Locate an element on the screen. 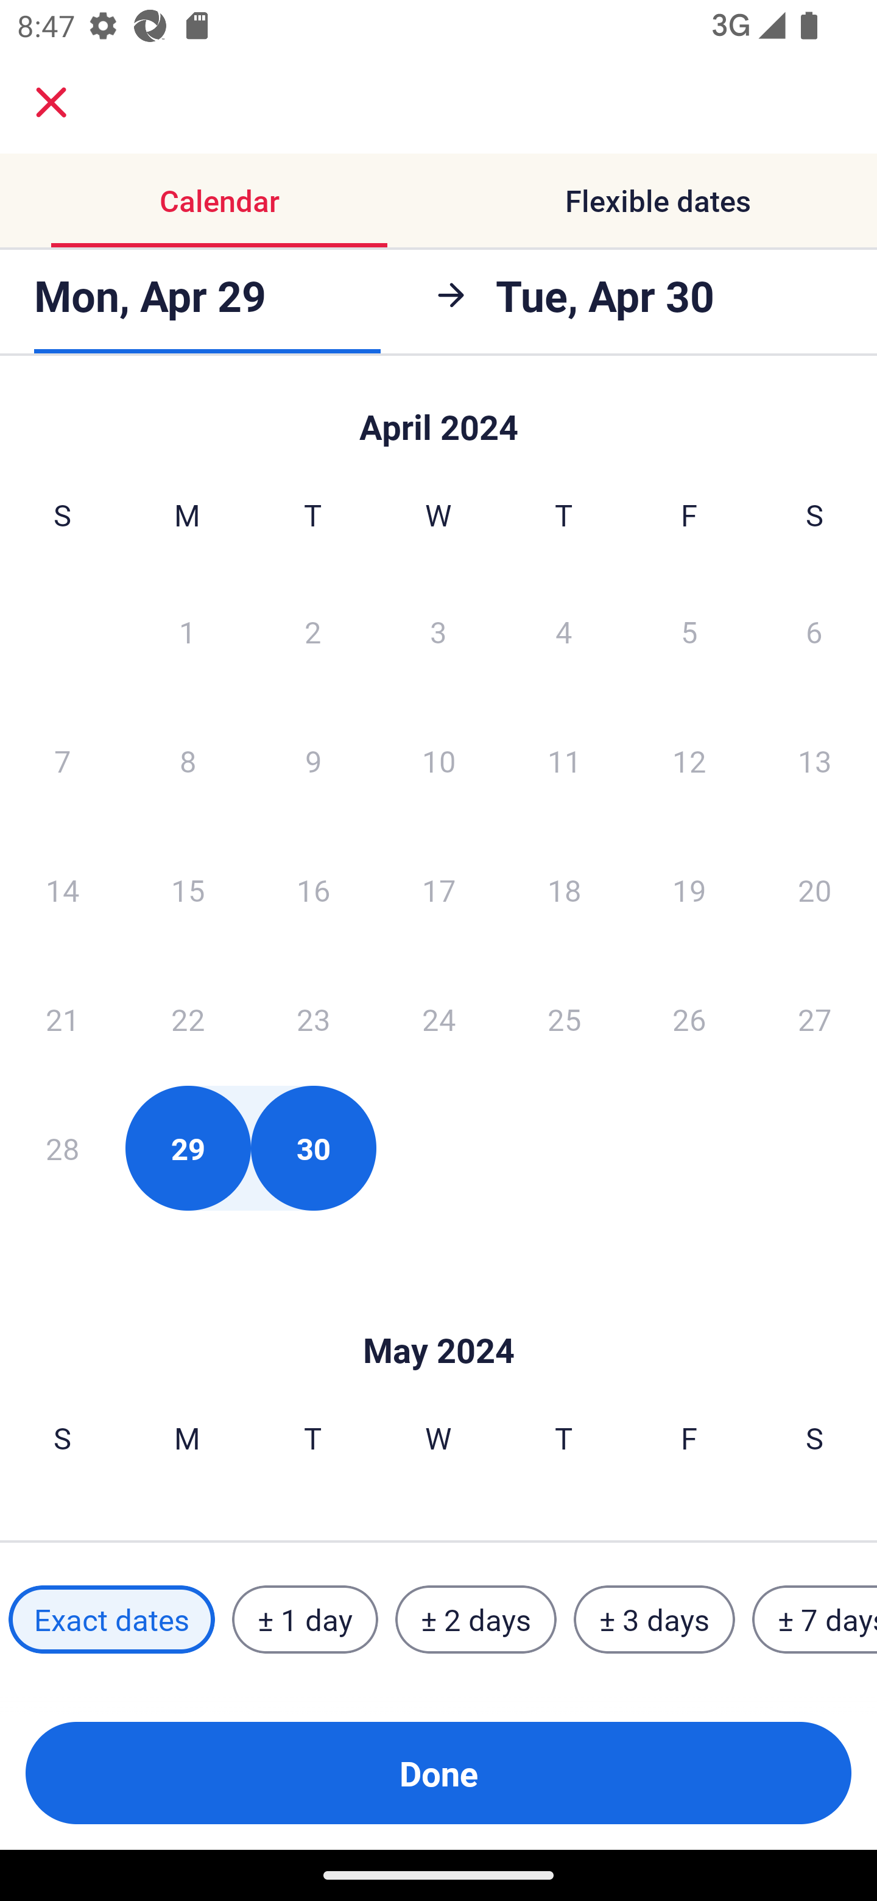 Image resolution: width=877 pixels, height=1901 pixels. 1 Monday, April 1, 2024 is located at coordinates (187, 631).